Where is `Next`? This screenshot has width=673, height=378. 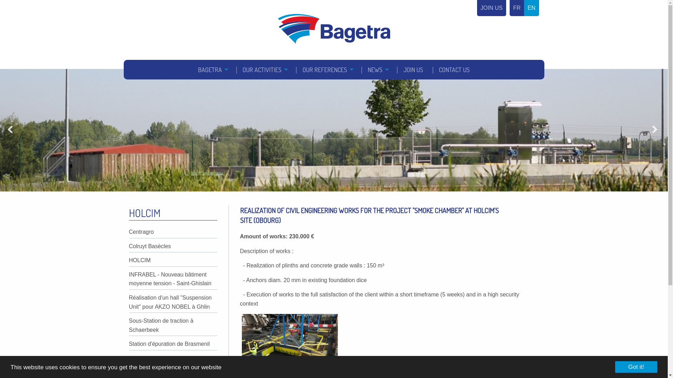
Next is located at coordinates (656, 130).